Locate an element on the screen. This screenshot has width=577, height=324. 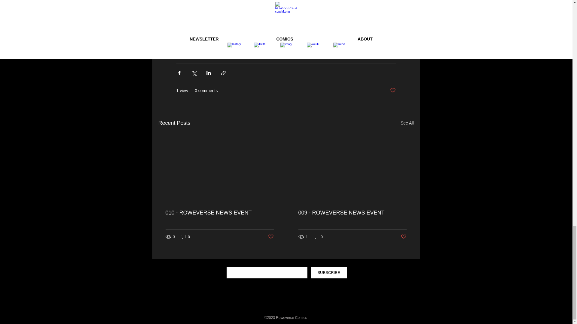
0 is located at coordinates (185, 237).